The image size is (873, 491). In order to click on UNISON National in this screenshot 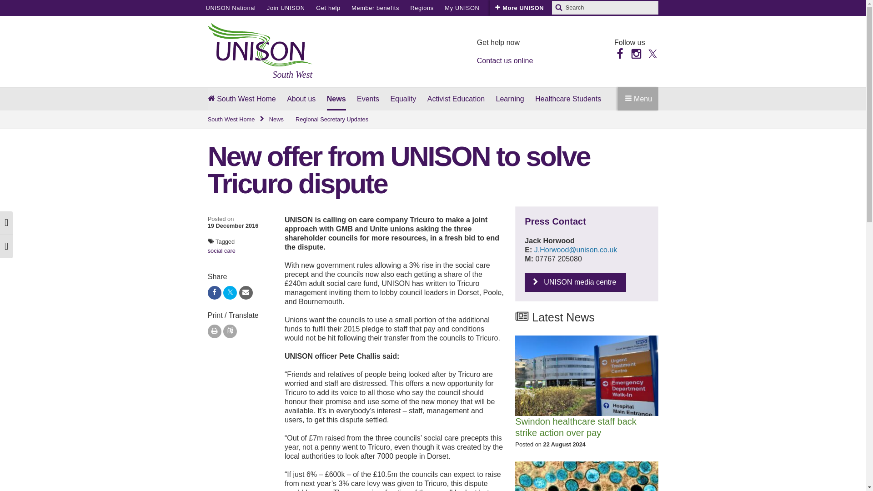, I will do `click(230, 8)`.